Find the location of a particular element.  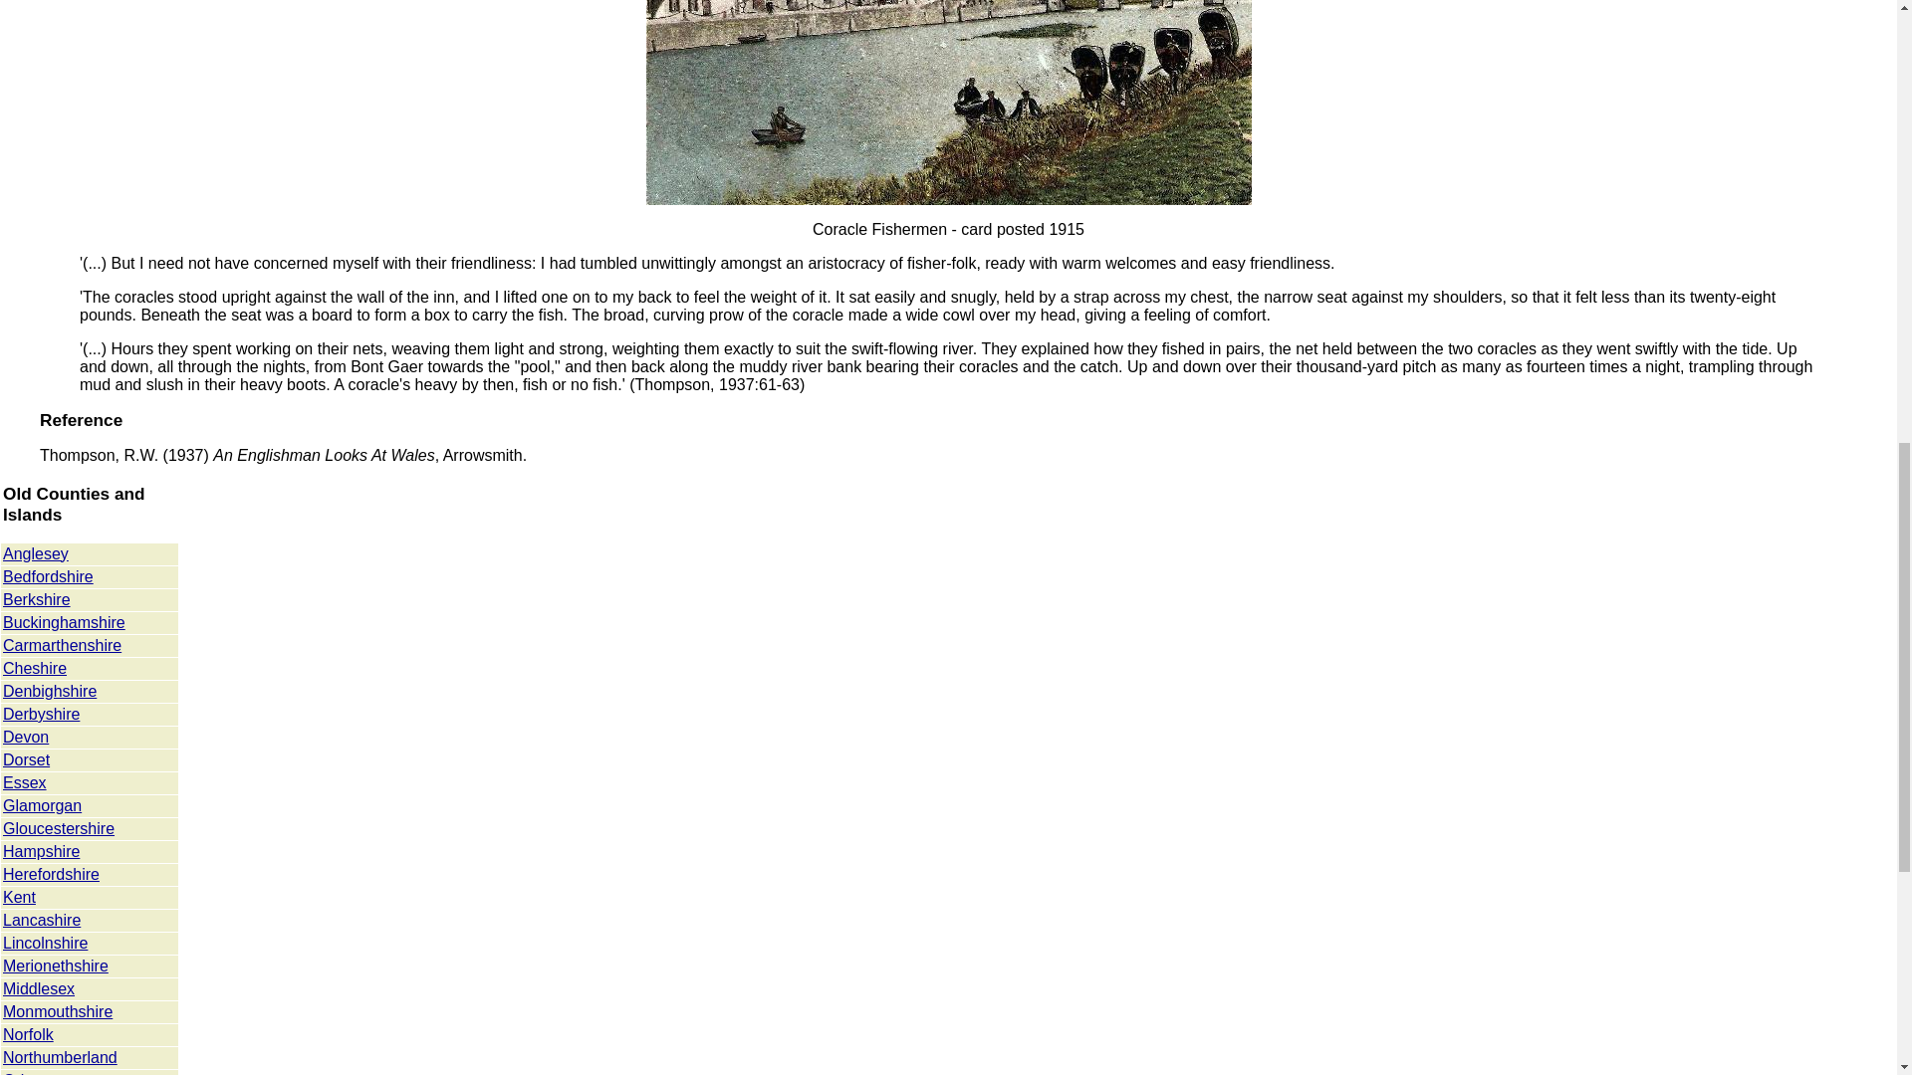

Lincolnshire is located at coordinates (46, 942).